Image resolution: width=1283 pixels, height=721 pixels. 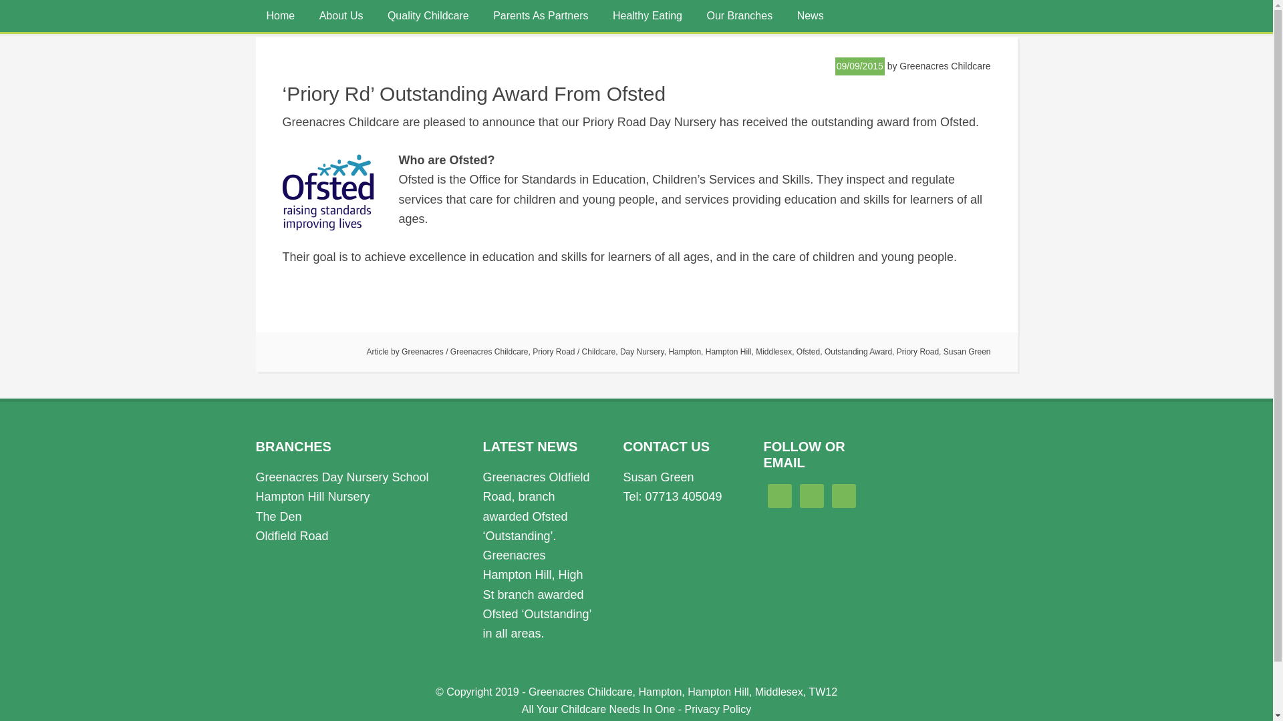 I want to click on Greenacres, so click(x=422, y=351).